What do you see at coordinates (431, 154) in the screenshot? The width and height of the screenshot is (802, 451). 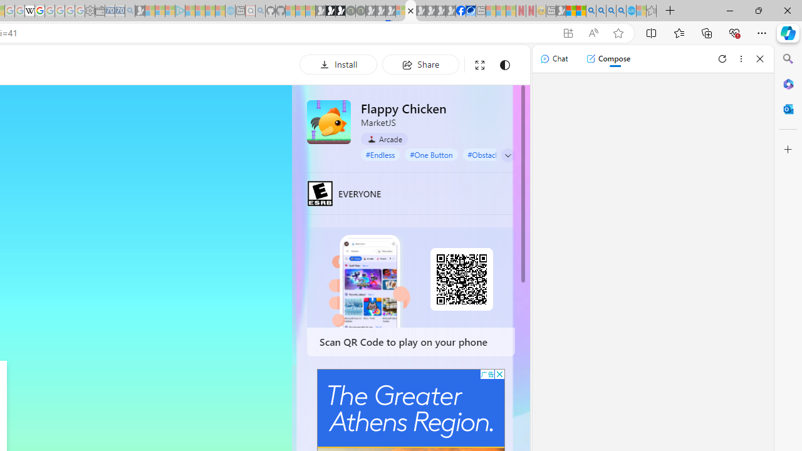 I see `#One Button` at bounding box center [431, 154].